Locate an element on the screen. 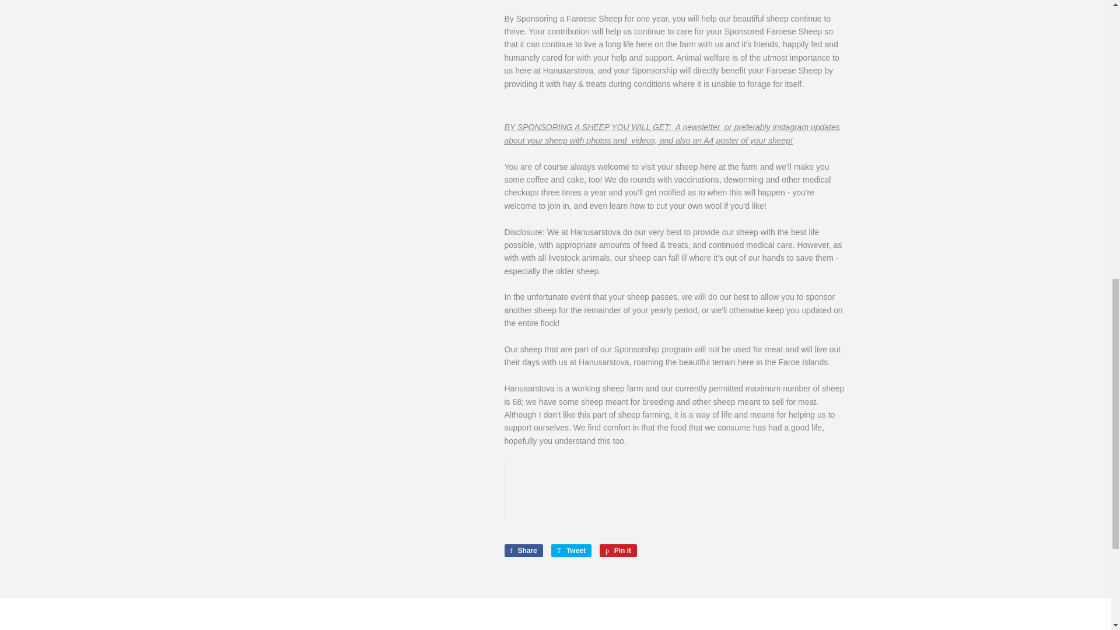 This screenshot has height=630, width=1120. Tweet on Twitter is located at coordinates (523, 551).